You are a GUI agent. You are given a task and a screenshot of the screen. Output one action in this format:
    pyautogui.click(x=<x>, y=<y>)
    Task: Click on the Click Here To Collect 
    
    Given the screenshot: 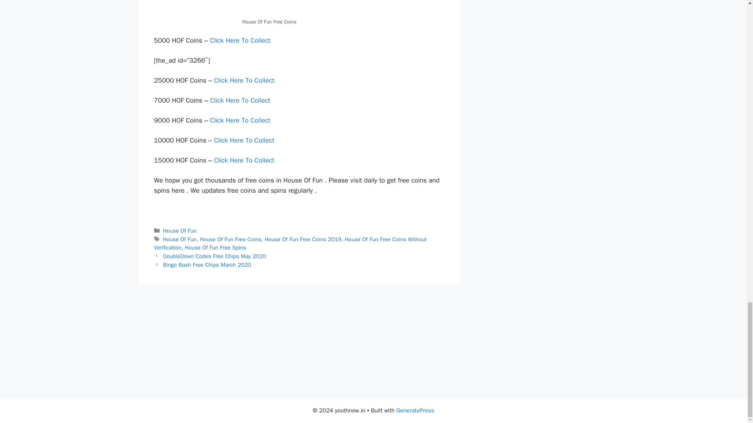 What is the action you would take?
    pyautogui.click(x=241, y=120)
    